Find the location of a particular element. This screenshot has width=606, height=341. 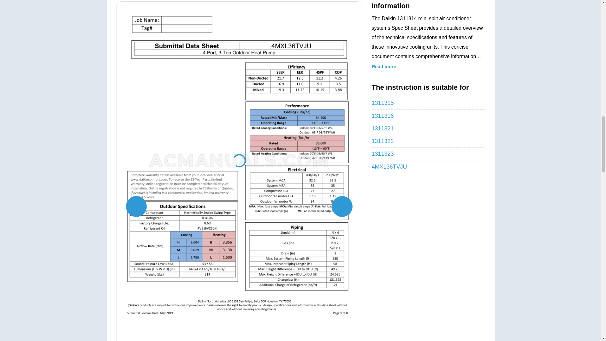

1311322 is located at coordinates (429, 141).